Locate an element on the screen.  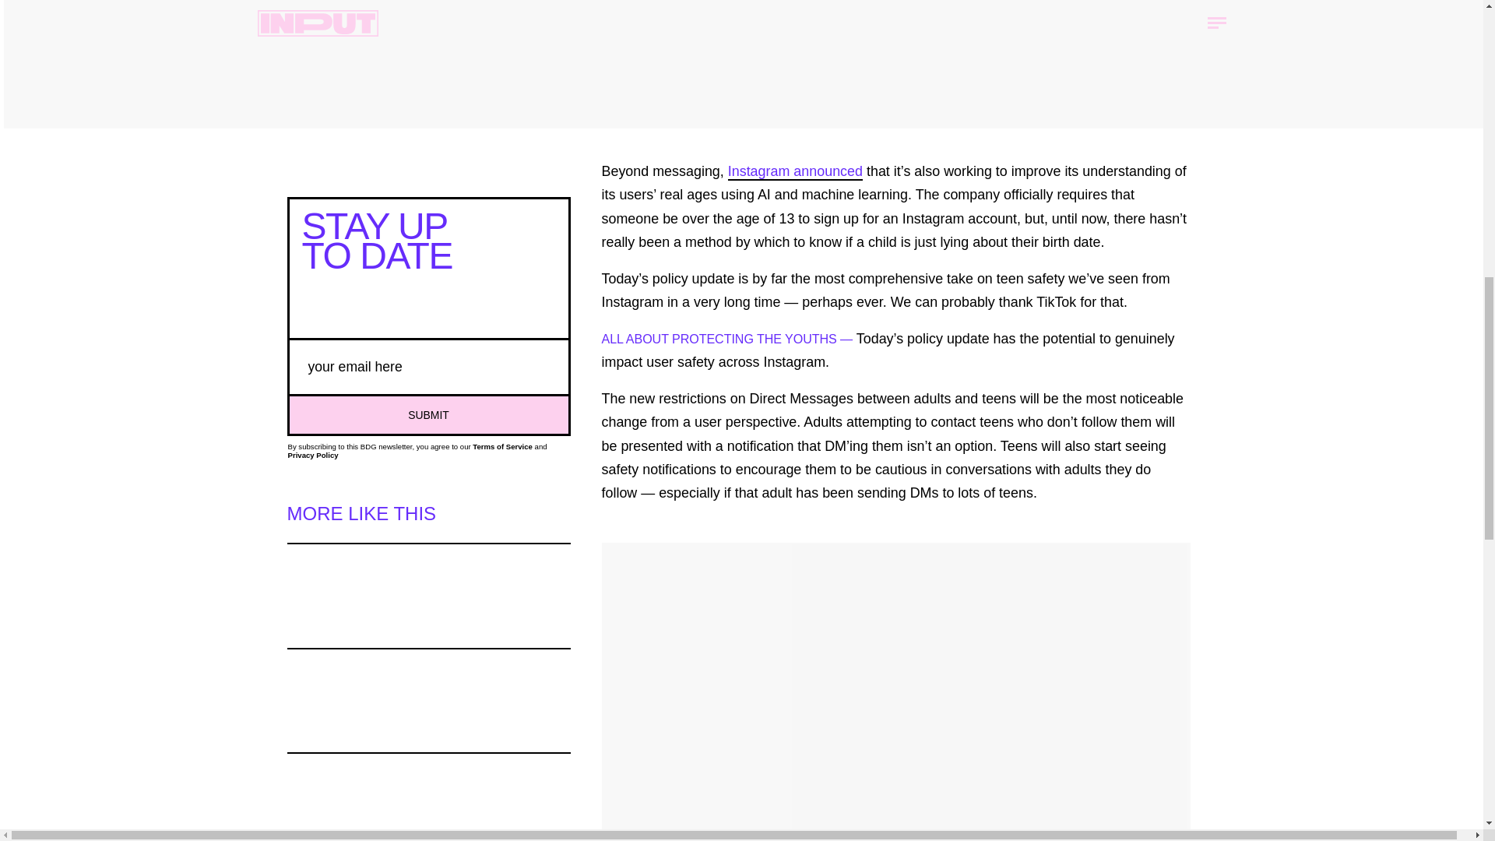
Privacy Policy is located at coordinates (313, 455).